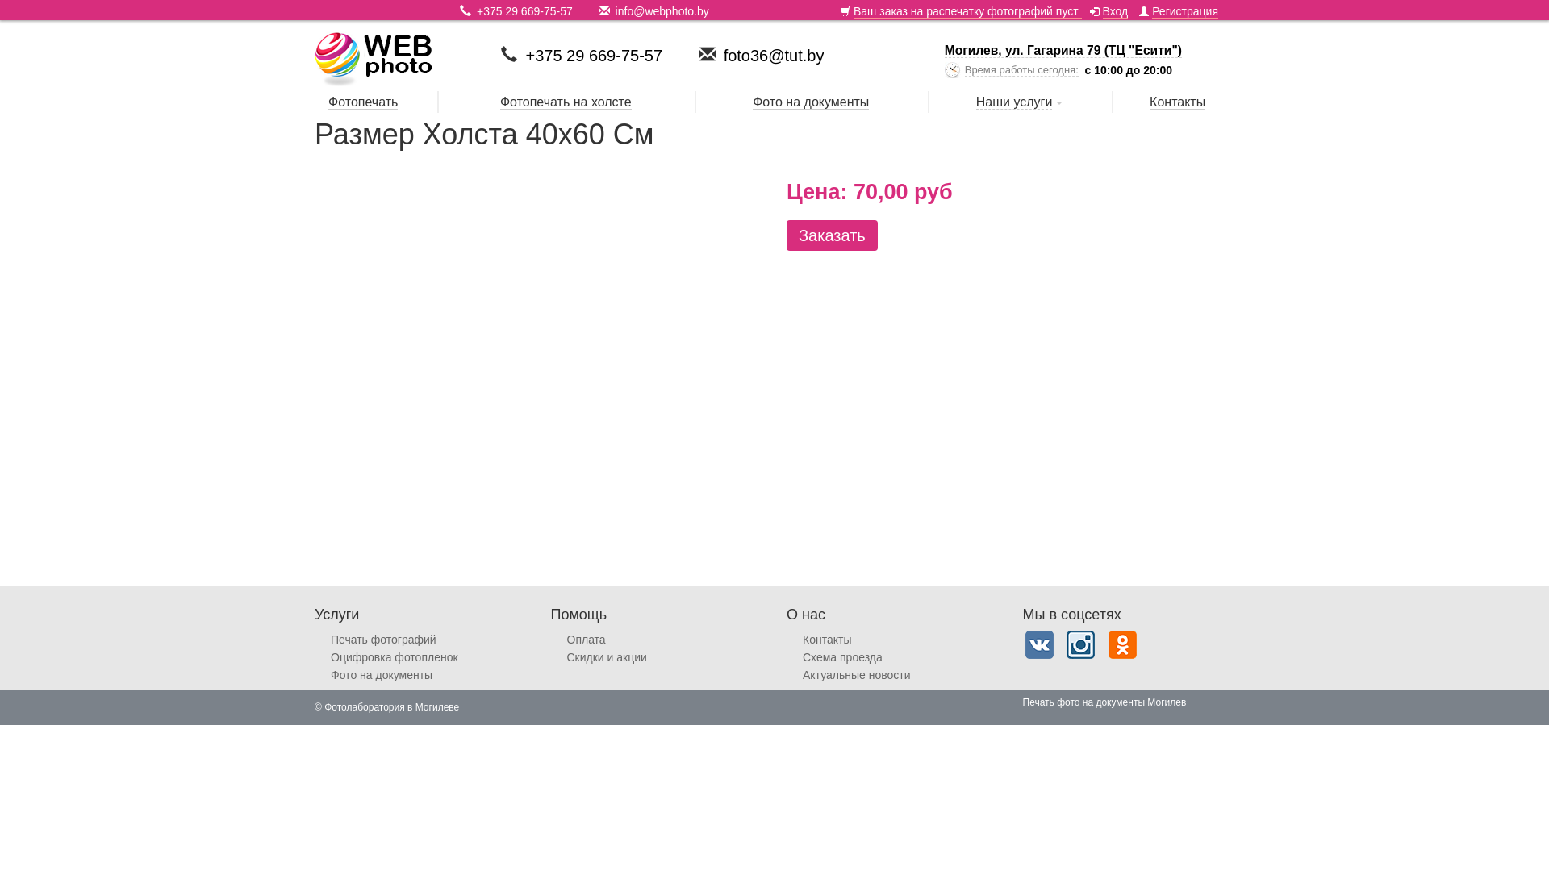 This screenshot has width=1549, height=871. What do you see at coordinates (594, 56) in the screenshot?
I see `+375 29 669-75-57` at bounding box center [594, 56].